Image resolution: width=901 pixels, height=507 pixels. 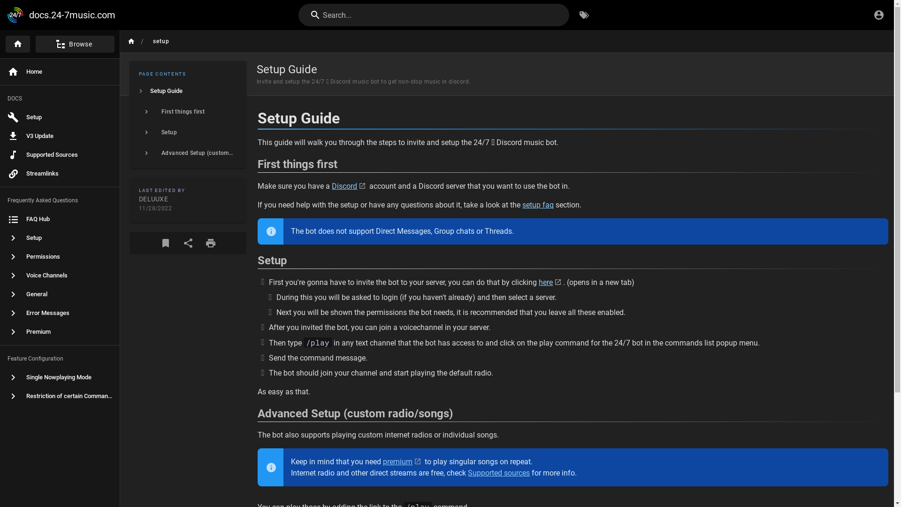 I want to click on Premium, so click(x=60, y=332).